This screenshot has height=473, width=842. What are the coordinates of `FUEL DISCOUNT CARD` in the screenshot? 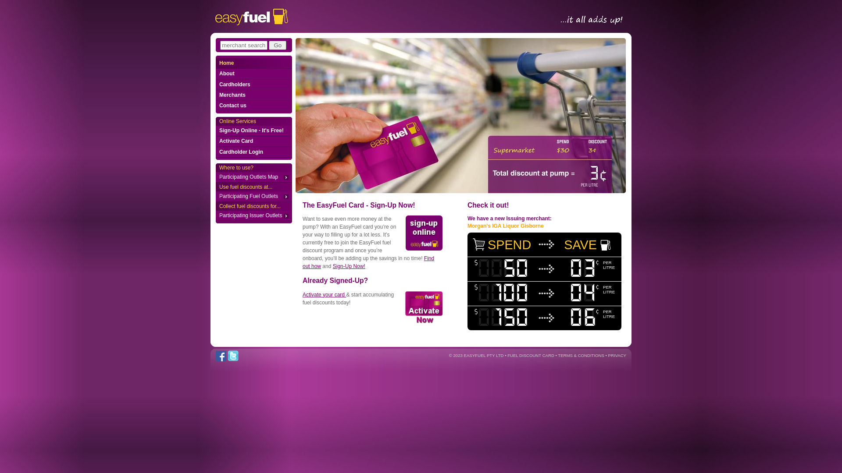 It's located at (531, 356).